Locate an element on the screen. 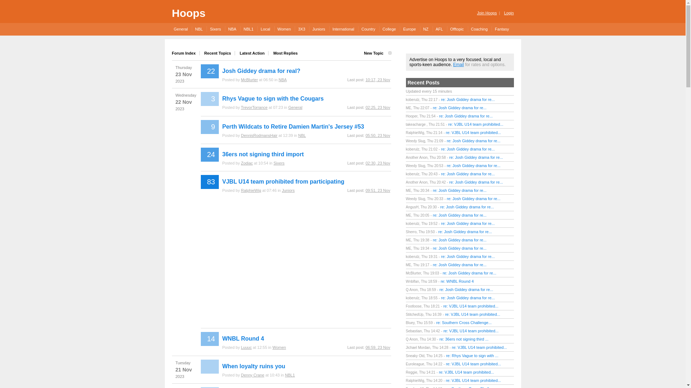 The image size is (691, 388). re: VJBL U14 team prohibited... is located at coordinates (471, 331).